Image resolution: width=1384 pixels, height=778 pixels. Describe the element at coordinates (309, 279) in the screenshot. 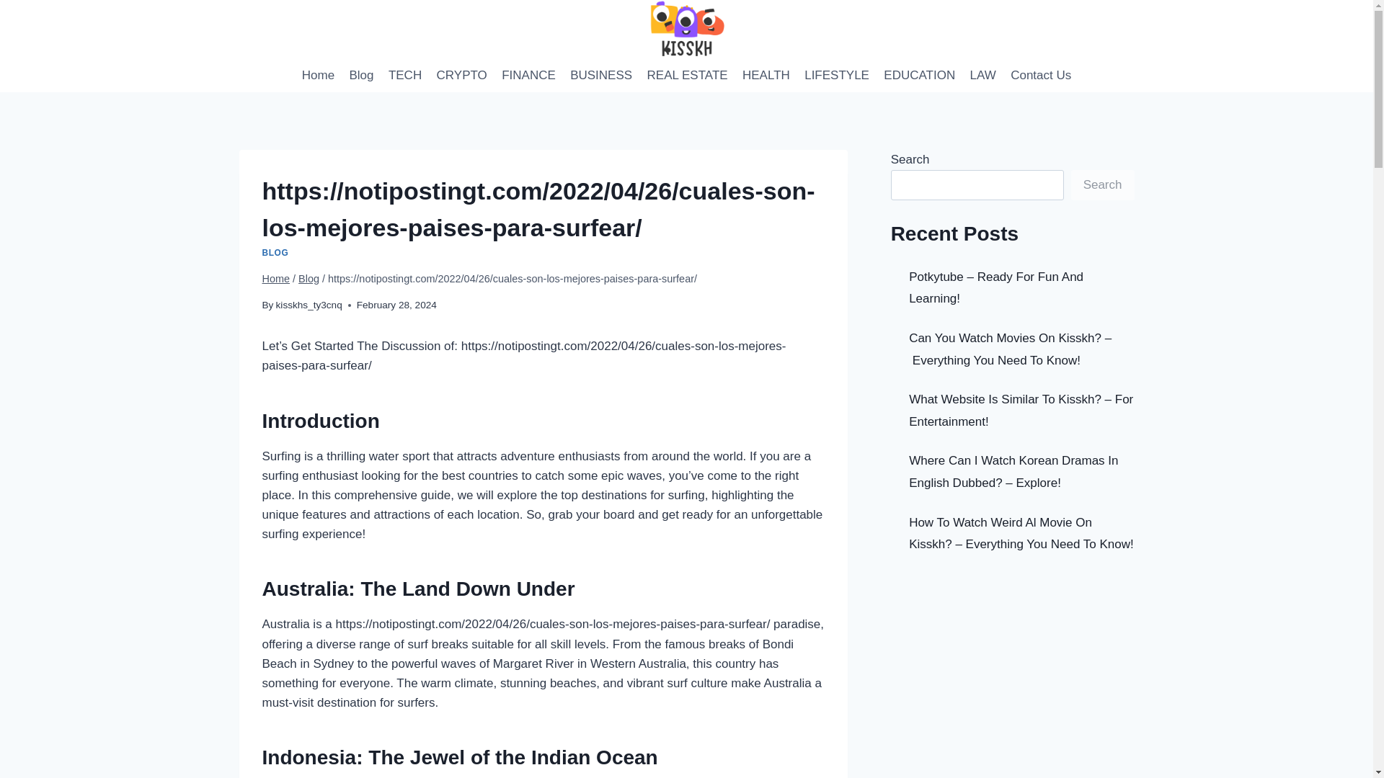

I see `Blog` at that location.